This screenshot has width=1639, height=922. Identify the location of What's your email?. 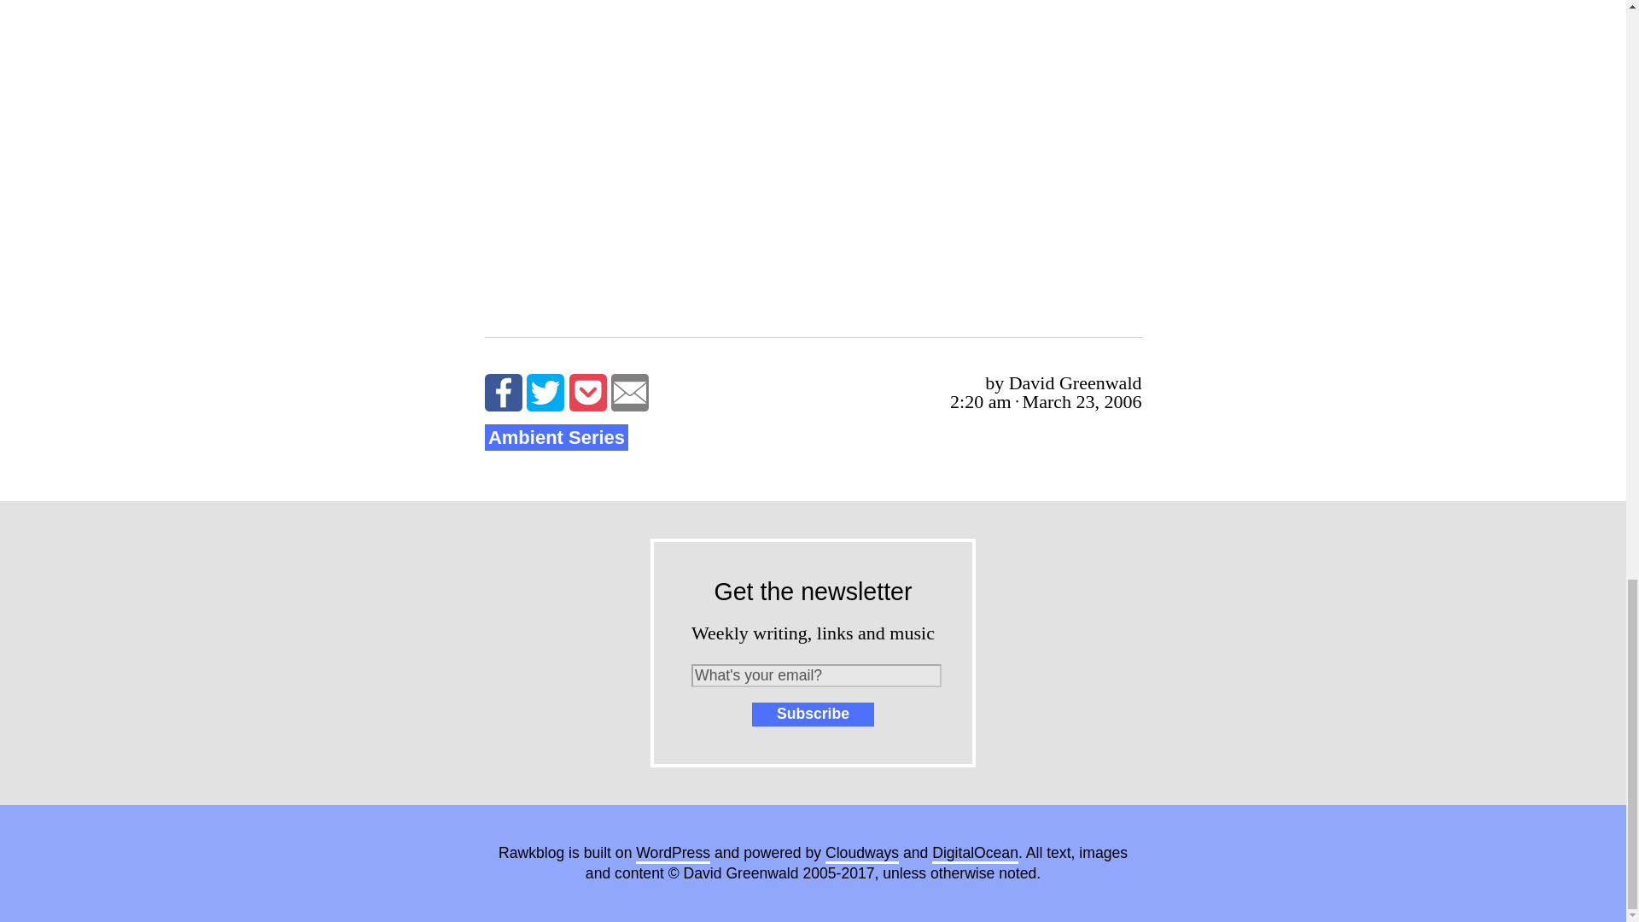
(816, 674).